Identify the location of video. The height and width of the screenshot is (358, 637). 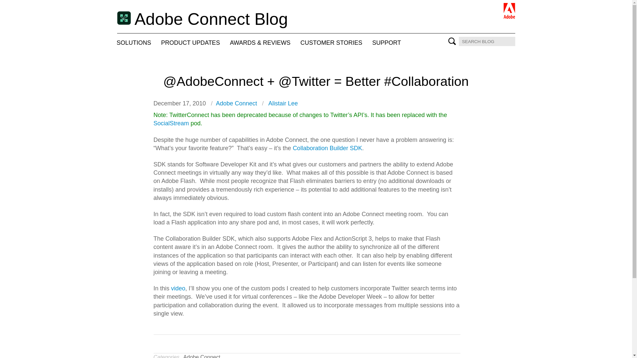
(177, 288).